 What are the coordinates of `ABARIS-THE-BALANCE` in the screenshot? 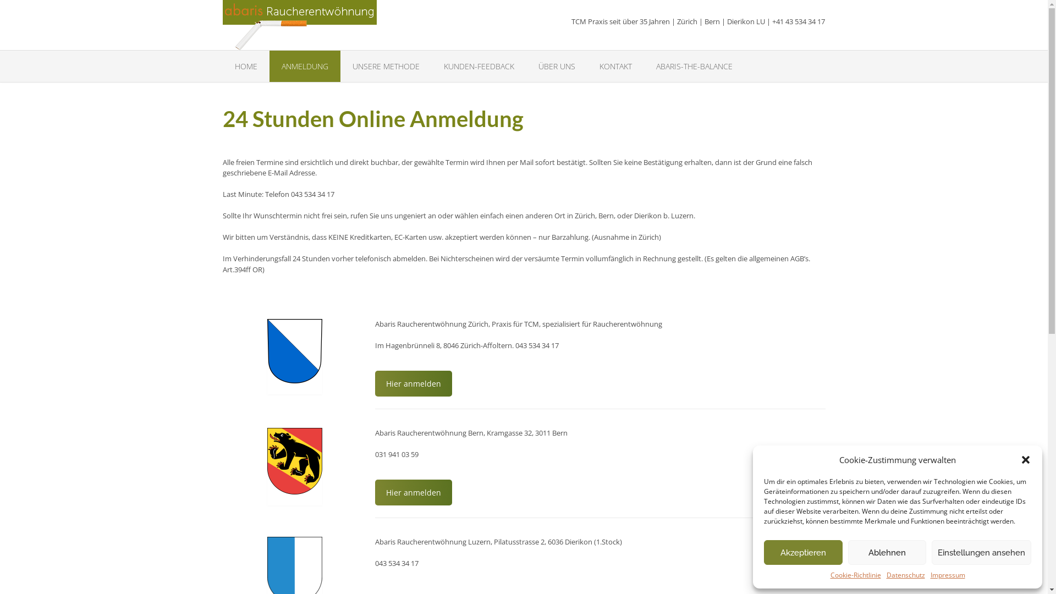 It's located at (694, 66).